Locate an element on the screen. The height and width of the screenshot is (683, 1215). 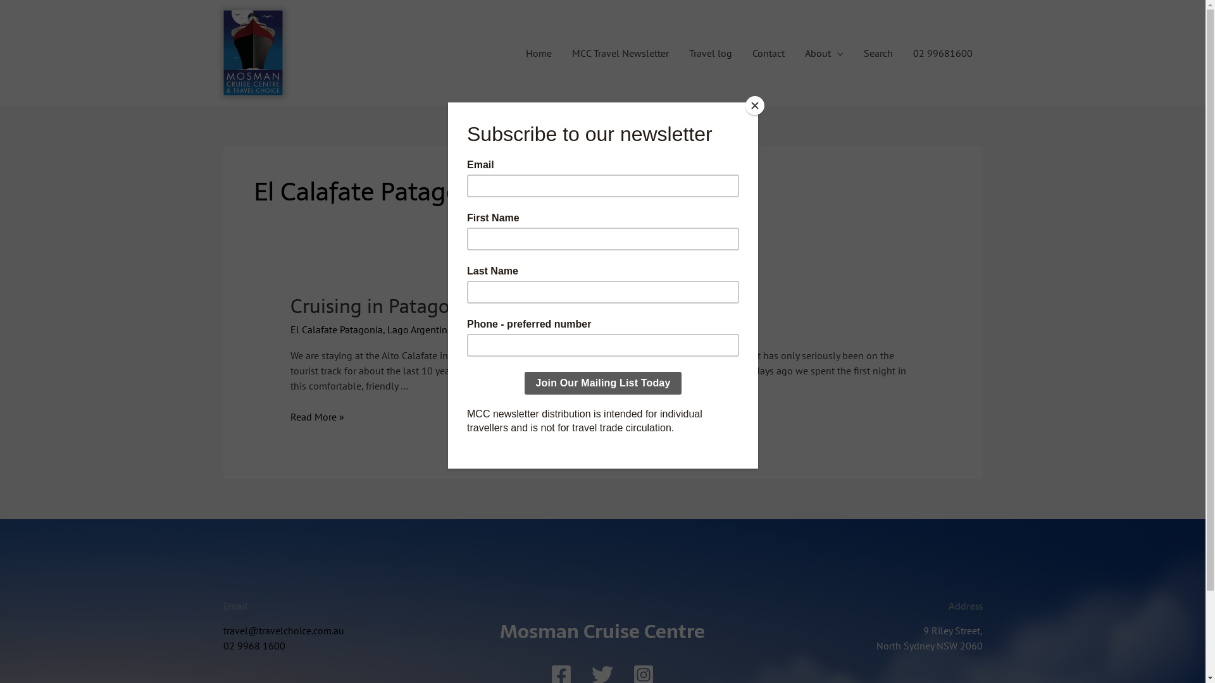
02 99681600 is located at coordinates (942, 52).